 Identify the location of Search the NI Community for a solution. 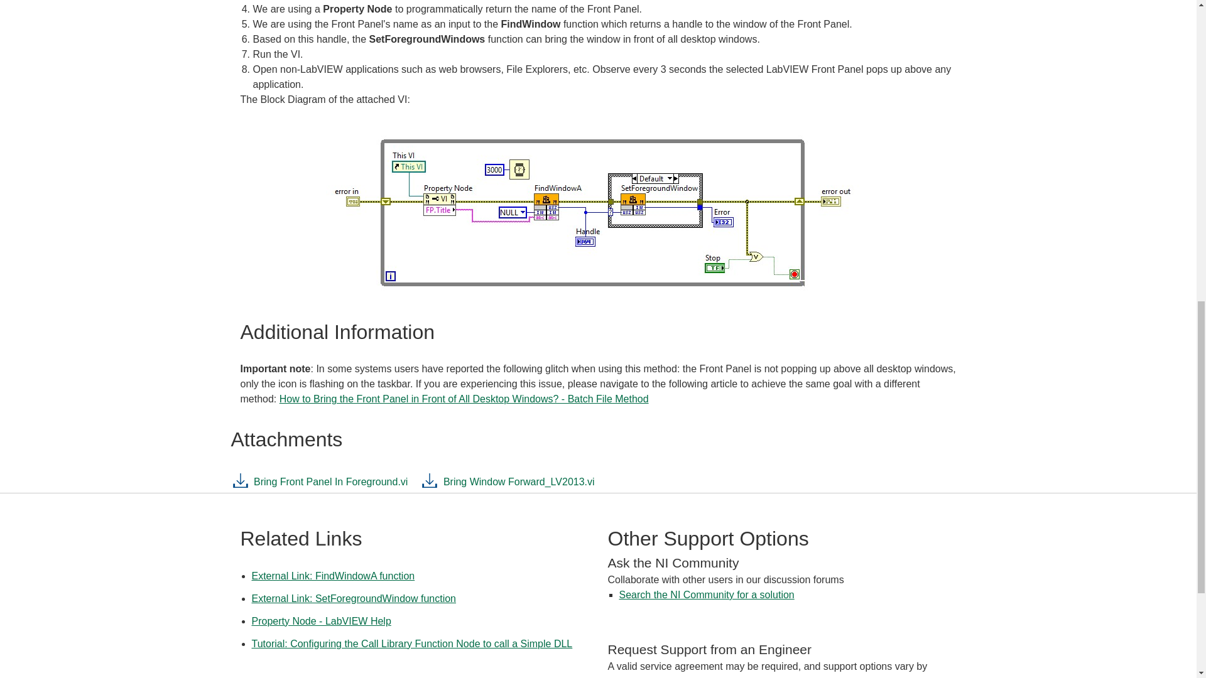
(707, 594).